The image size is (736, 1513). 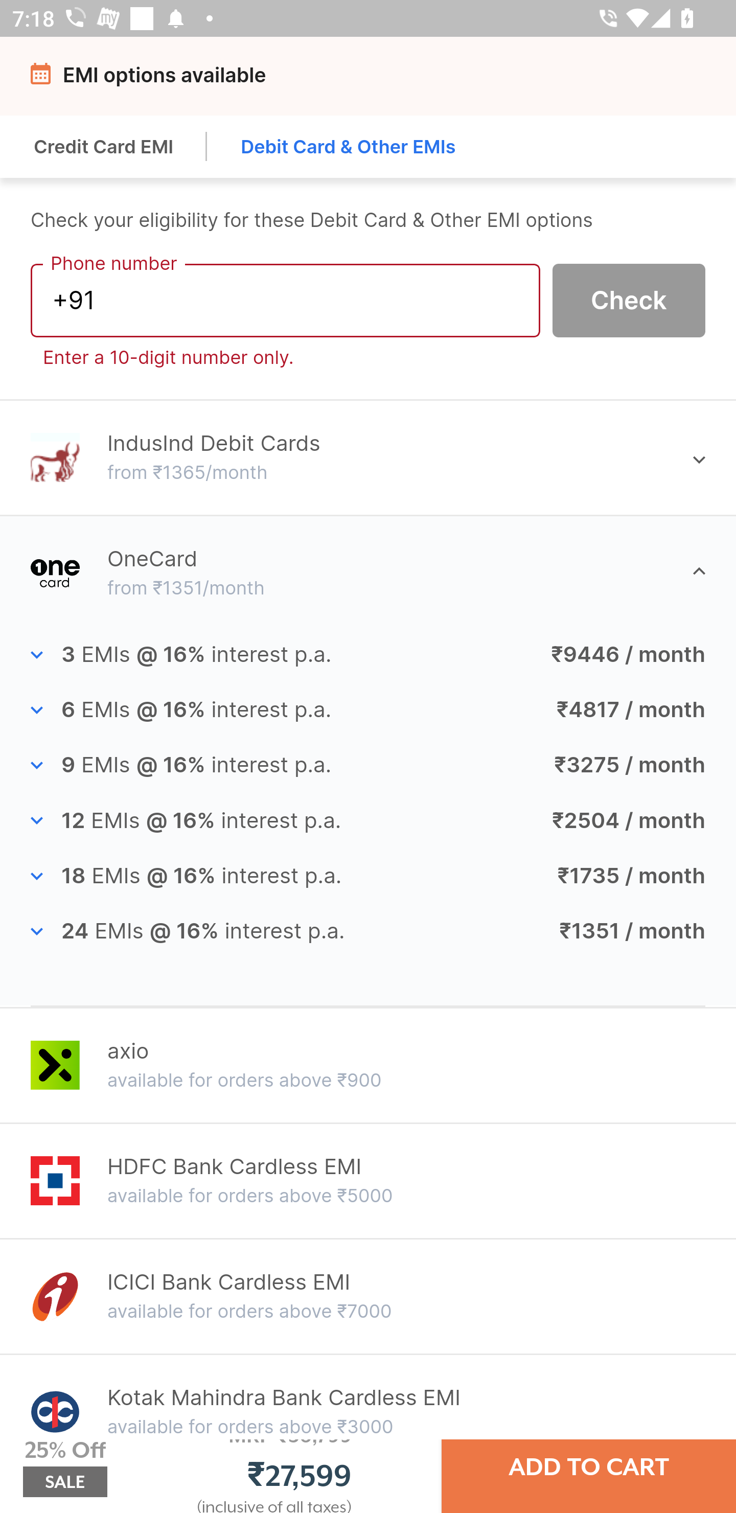 I want to click on 9 EMIs @ 16% interest p.a. ₹3275 / month, so click(x=368, y=766).